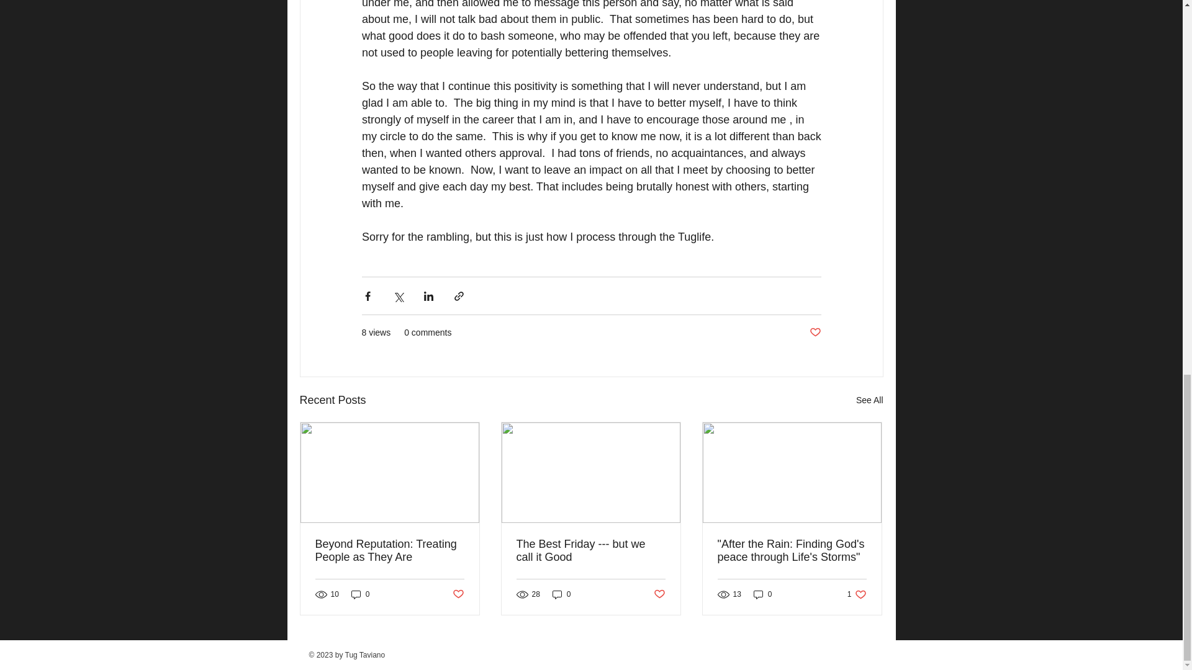  I want to click on See All, so click(869, 400).